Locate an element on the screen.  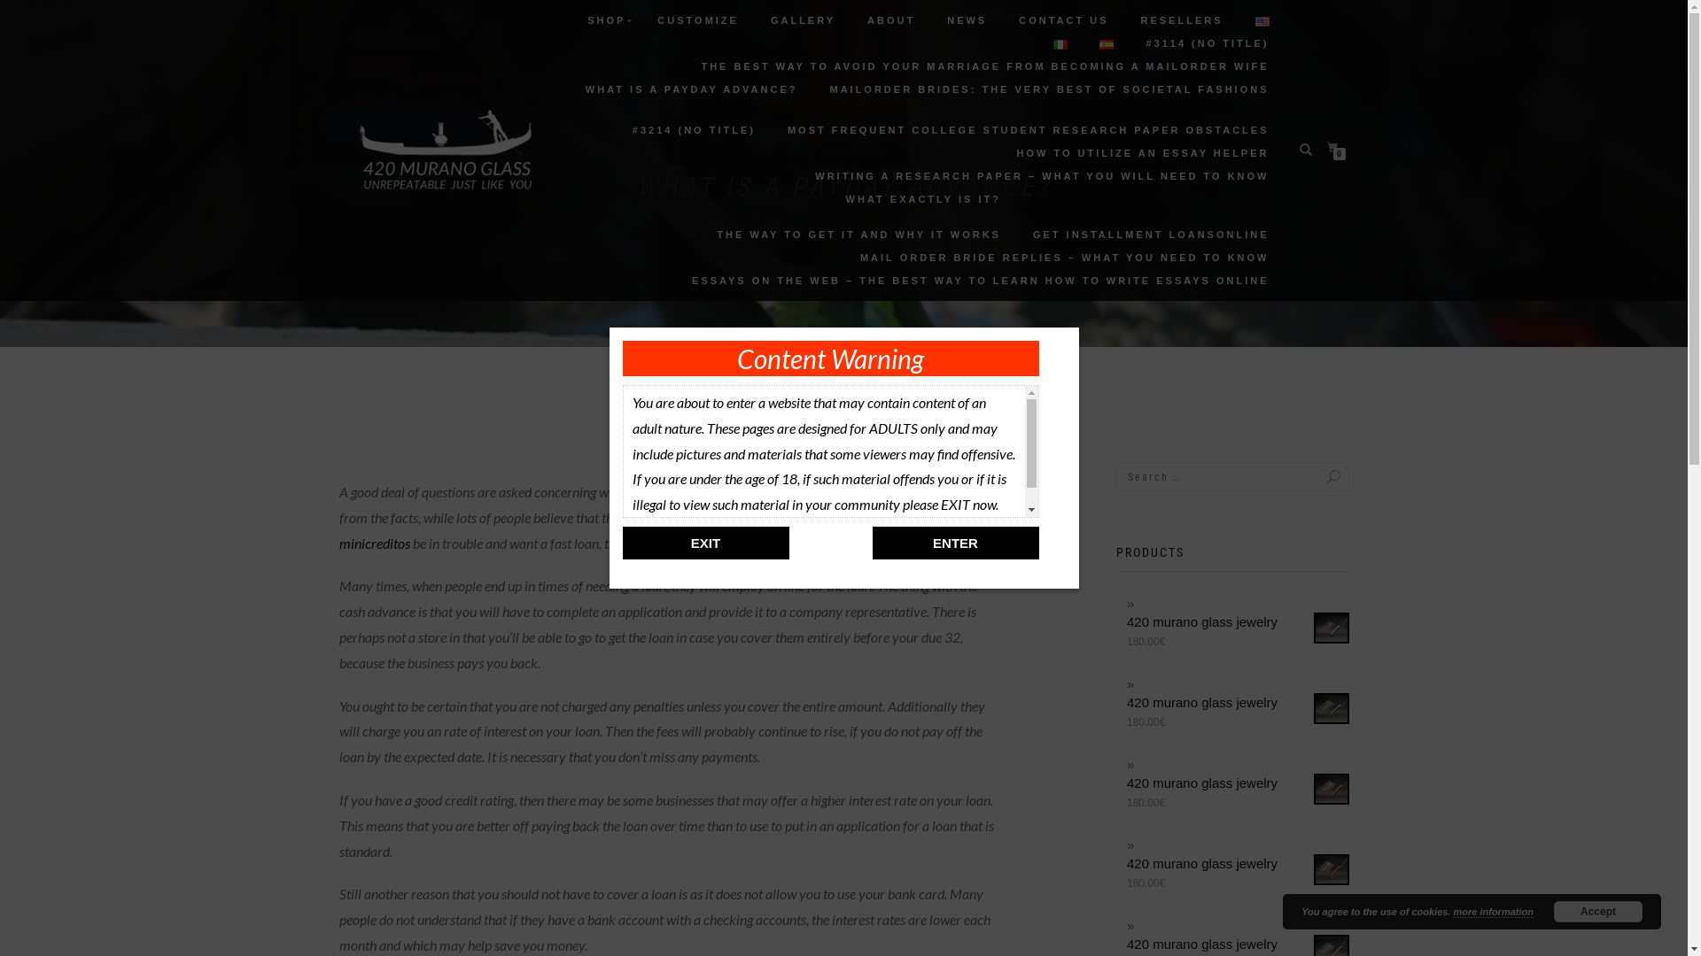
English (en_US) is located at coordinates (1262, 21).